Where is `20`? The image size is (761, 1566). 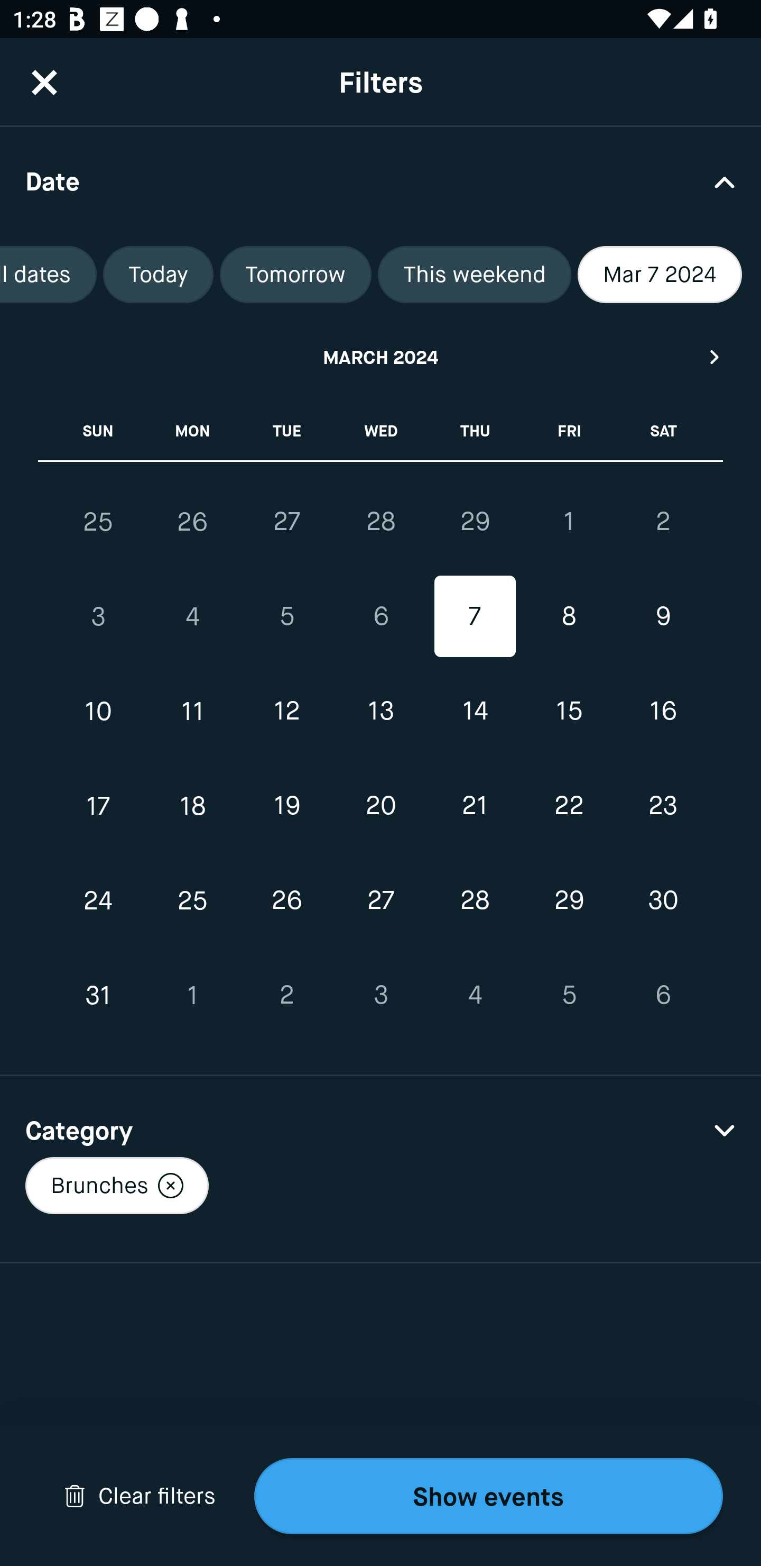 20 is located at coordinates (380, 805).